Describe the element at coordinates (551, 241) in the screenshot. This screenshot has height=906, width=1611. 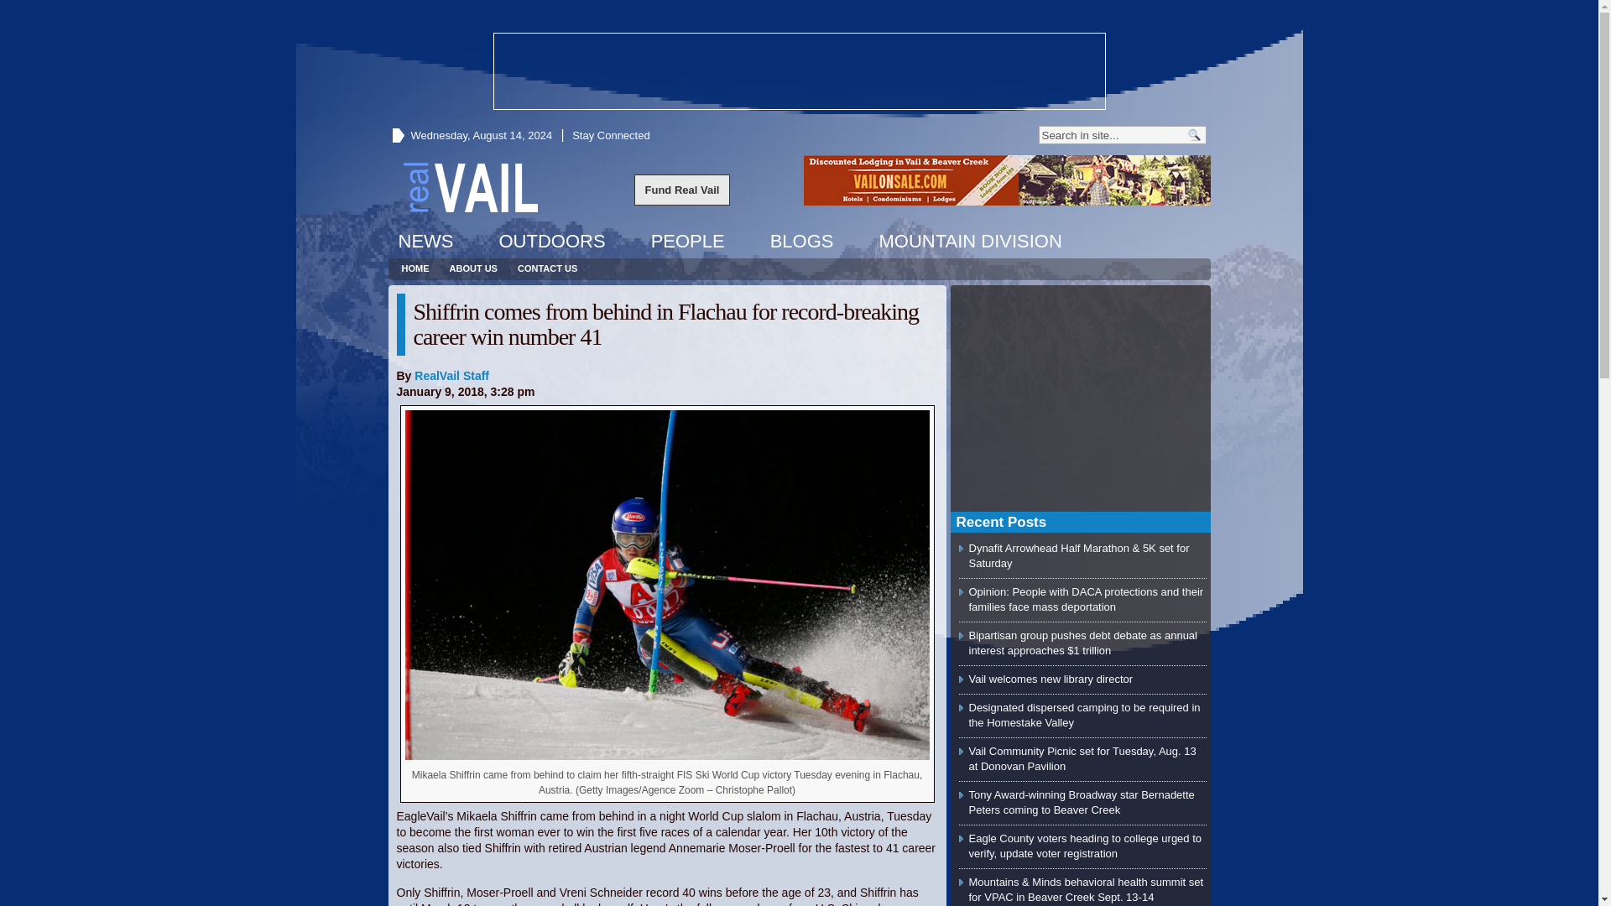
I see `OUTDOORS` at that location.